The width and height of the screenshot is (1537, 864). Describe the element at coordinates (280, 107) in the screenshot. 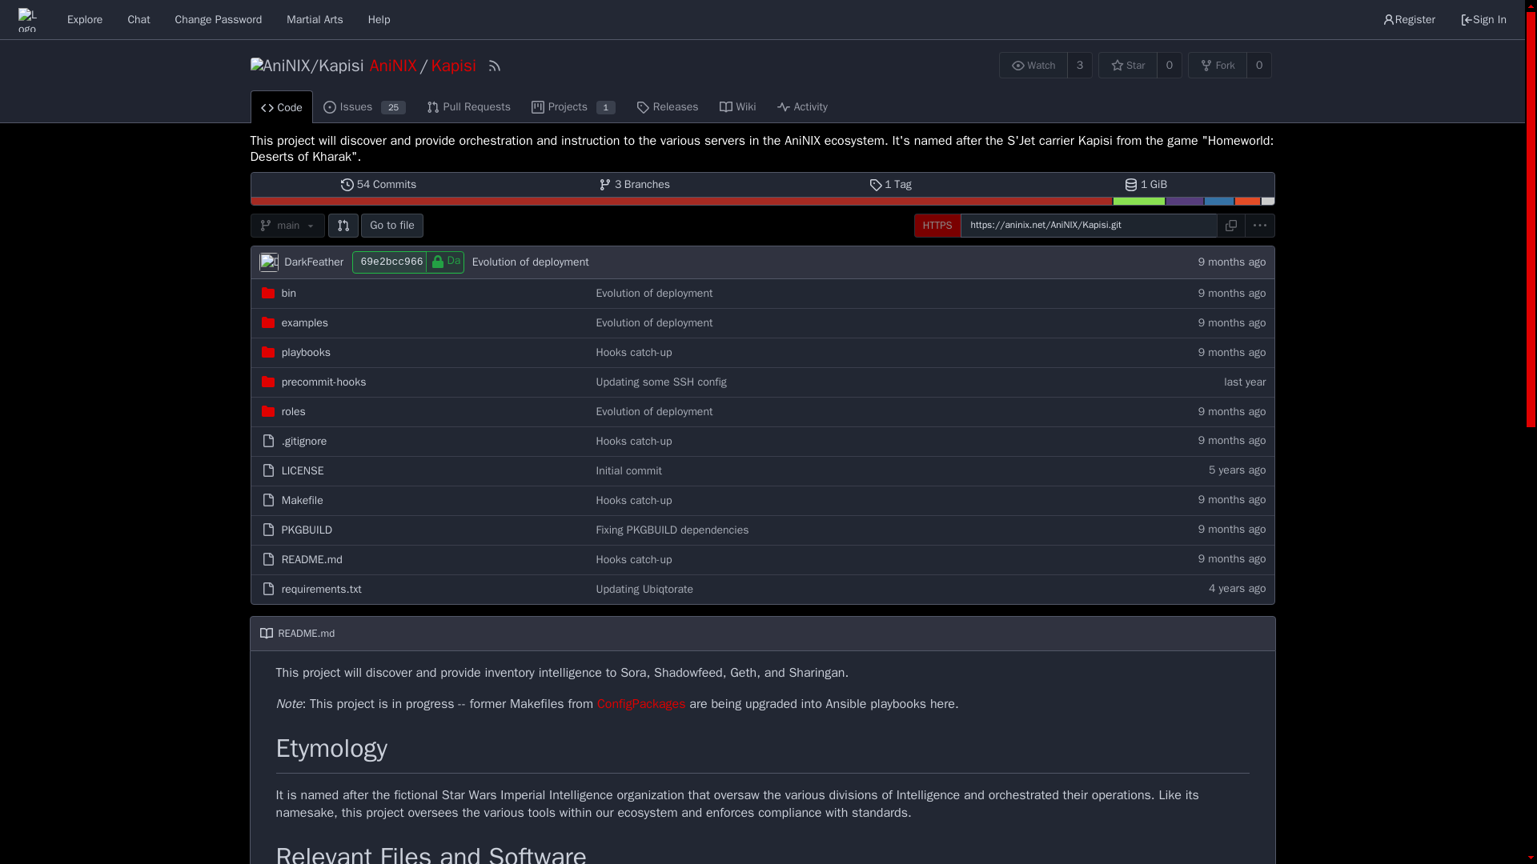

I see `roles` at that location.